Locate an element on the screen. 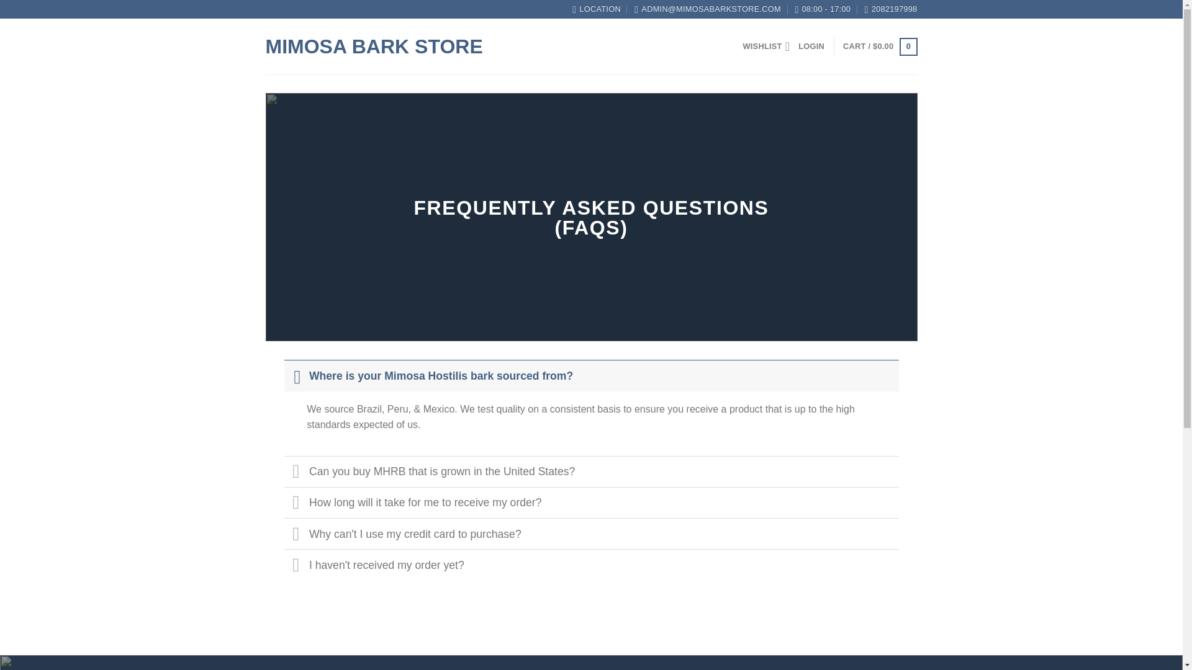  MIMOSA BARK STORE is located at coordinates (409, 46).